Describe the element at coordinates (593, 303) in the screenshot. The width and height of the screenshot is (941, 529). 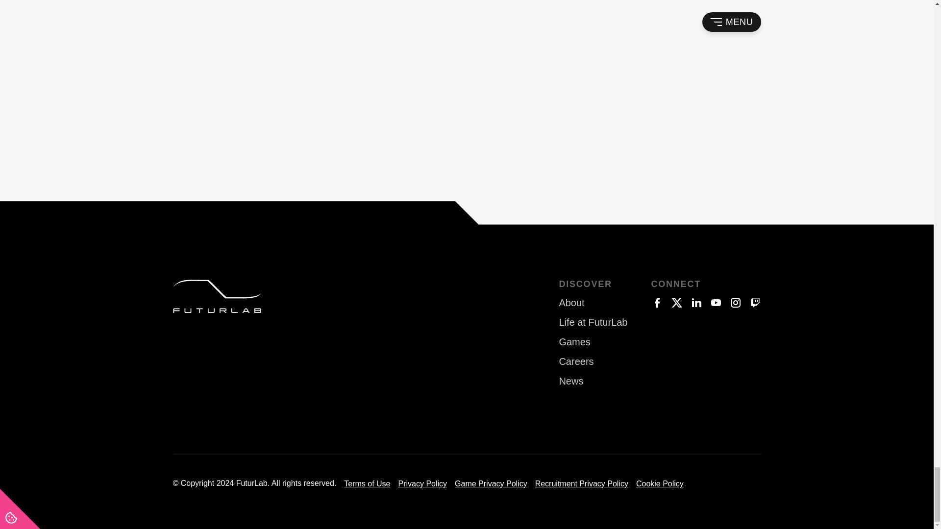
I see `About` at that location.